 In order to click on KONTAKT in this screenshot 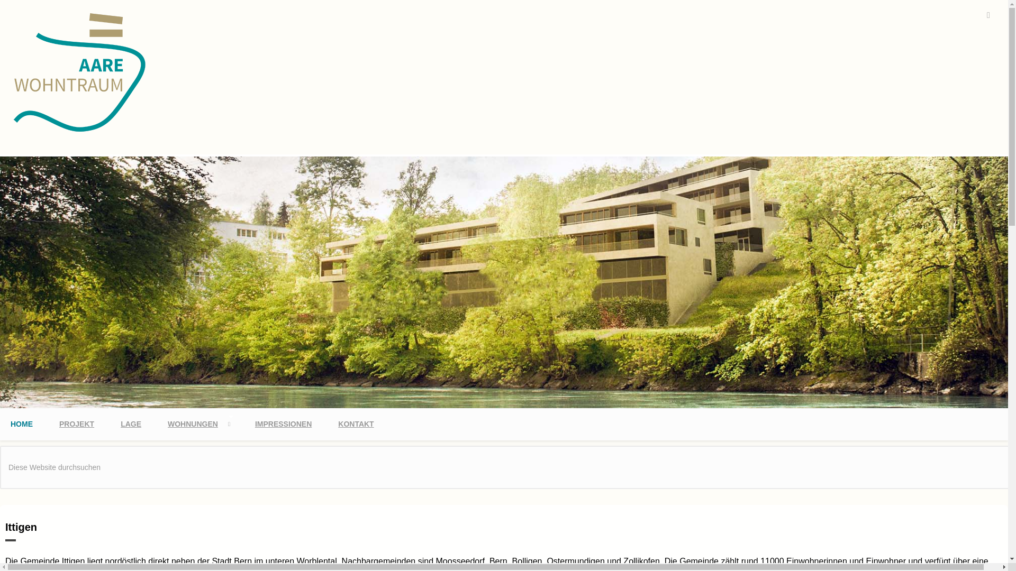, I will do `click(356, 424)`.